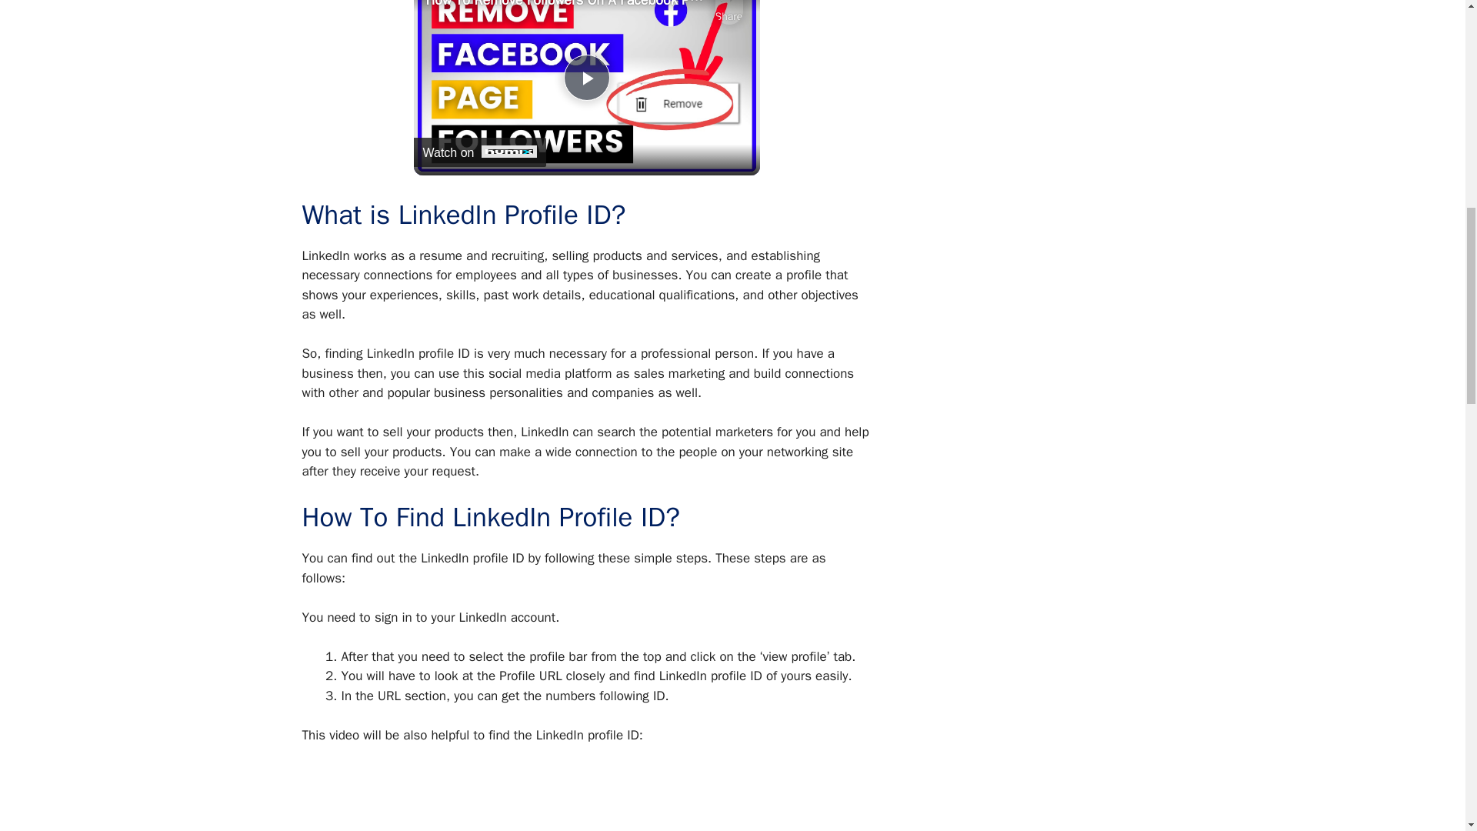 This screenshot has width=1477, height=831. I want to click on Play Video, so click(585, 77).